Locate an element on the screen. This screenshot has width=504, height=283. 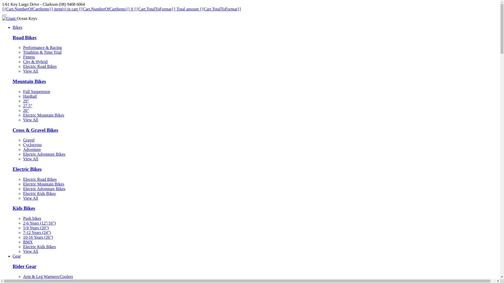
View All is located at coordinates (30, 159).